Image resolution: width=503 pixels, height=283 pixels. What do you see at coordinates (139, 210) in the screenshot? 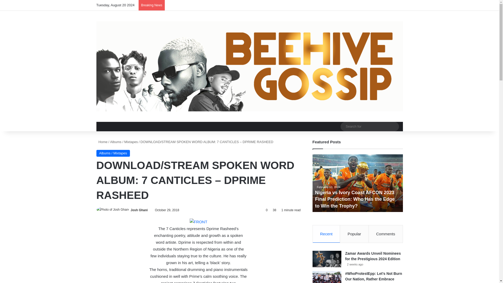
I see `Josh Ghani` at bounding box center [139, 210].